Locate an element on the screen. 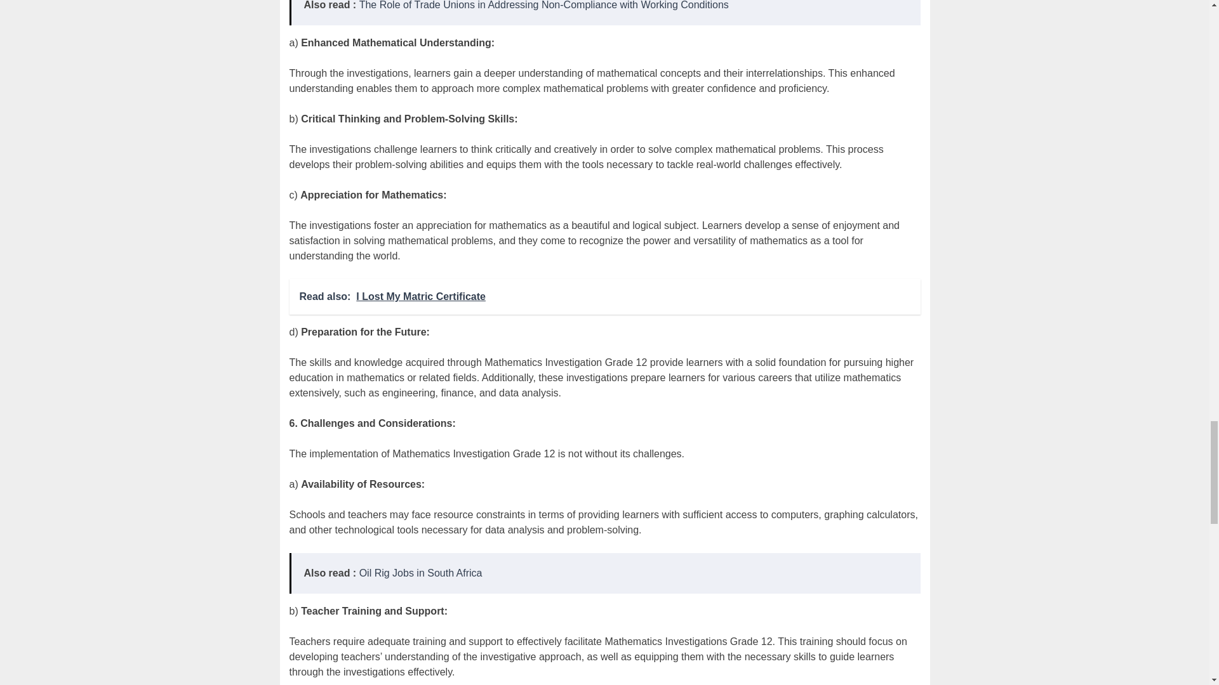  Read also:  I Lost My Matric Certificate is located at coordinates (604, 296).